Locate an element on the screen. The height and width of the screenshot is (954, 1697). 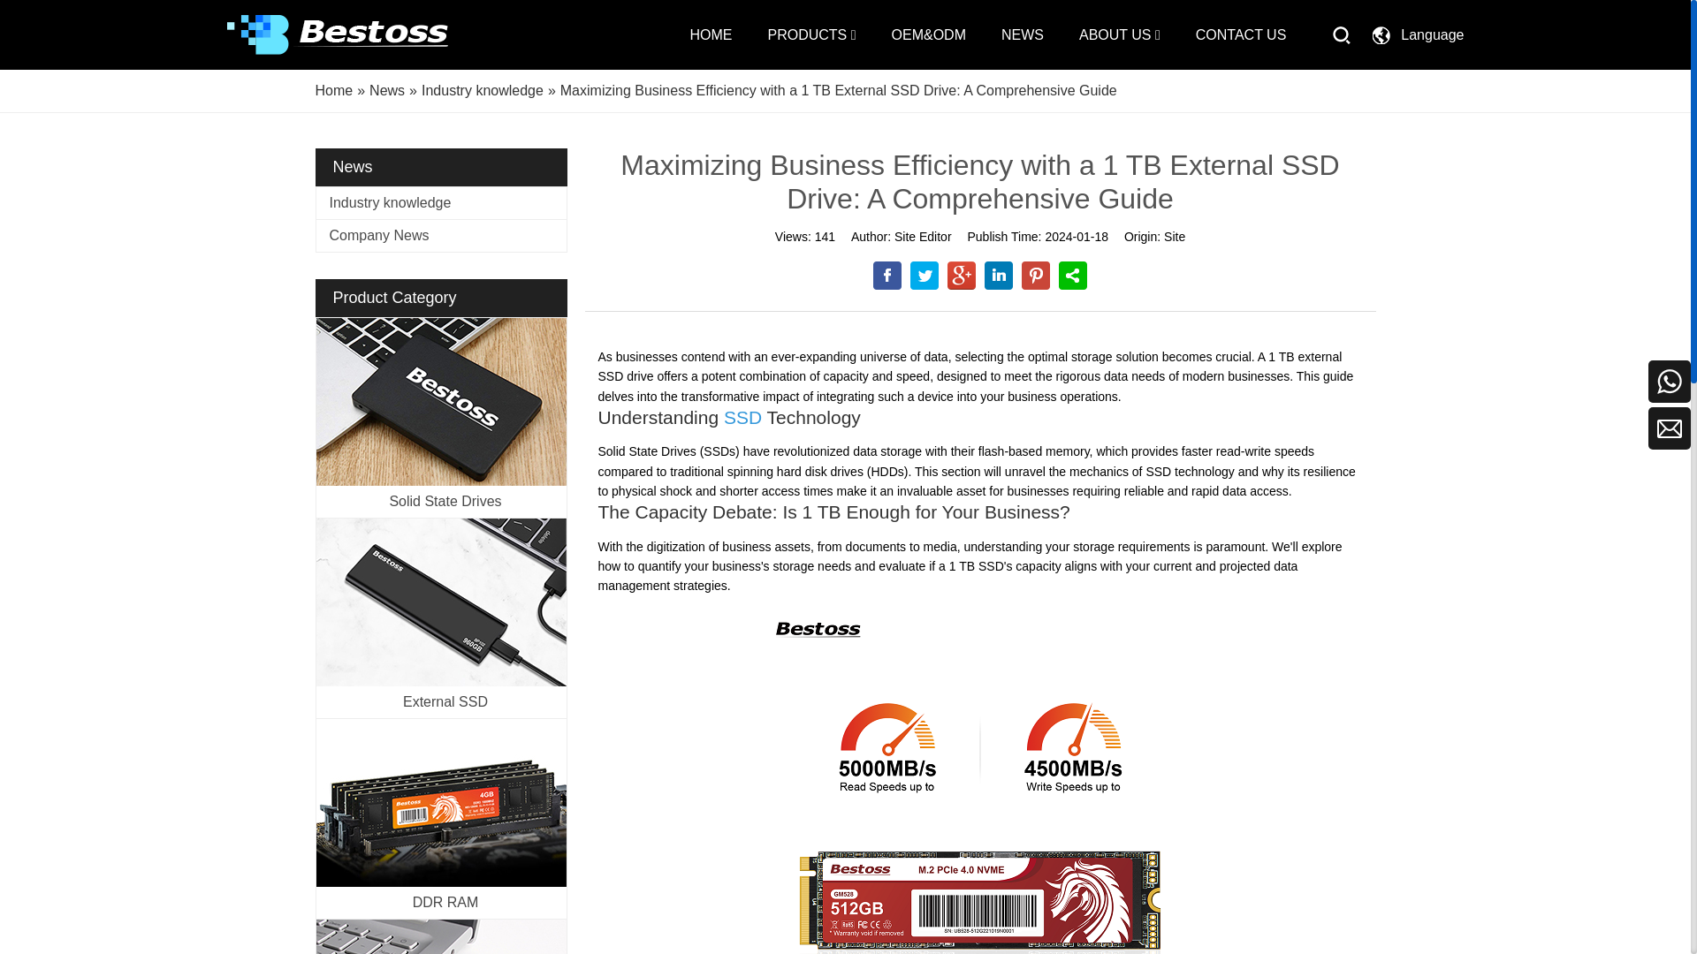
ABOUT US is located at coordinates (1120, 34).